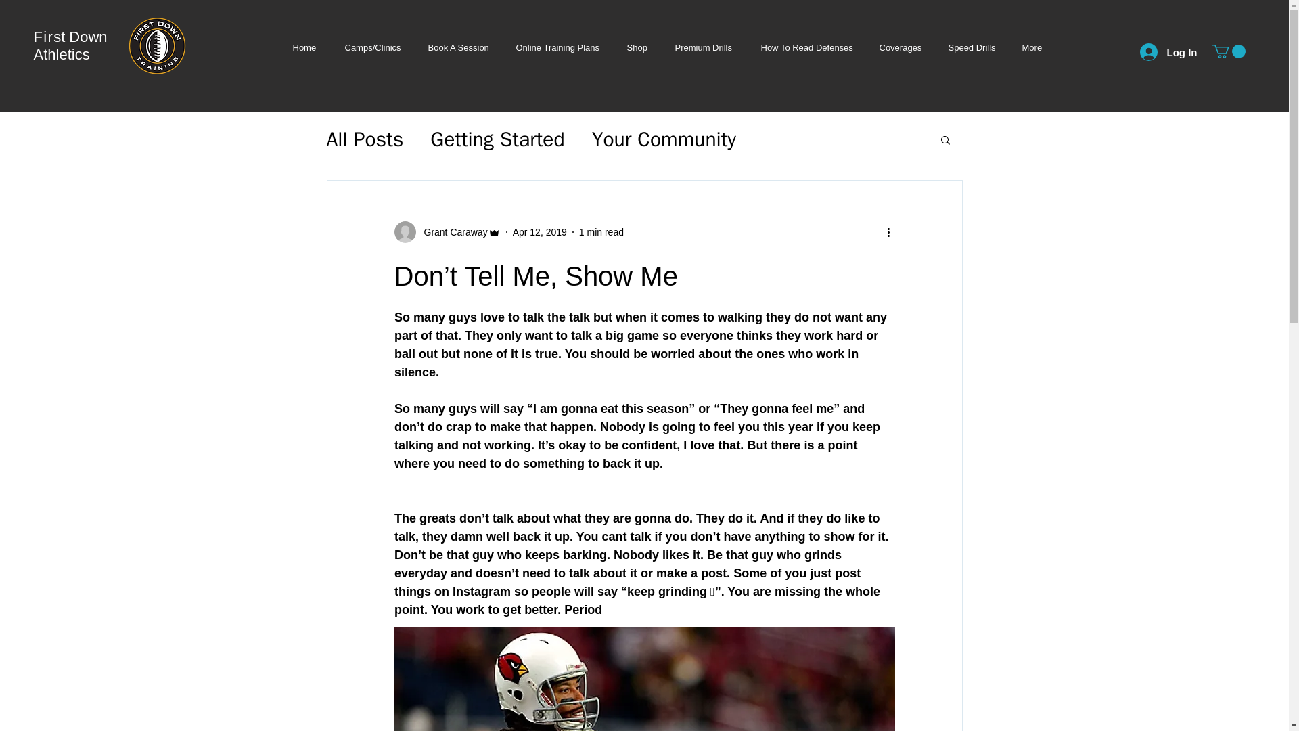  Describe the element at coordinates (43, 37) in the screenshot. I see `Fir` at that location.